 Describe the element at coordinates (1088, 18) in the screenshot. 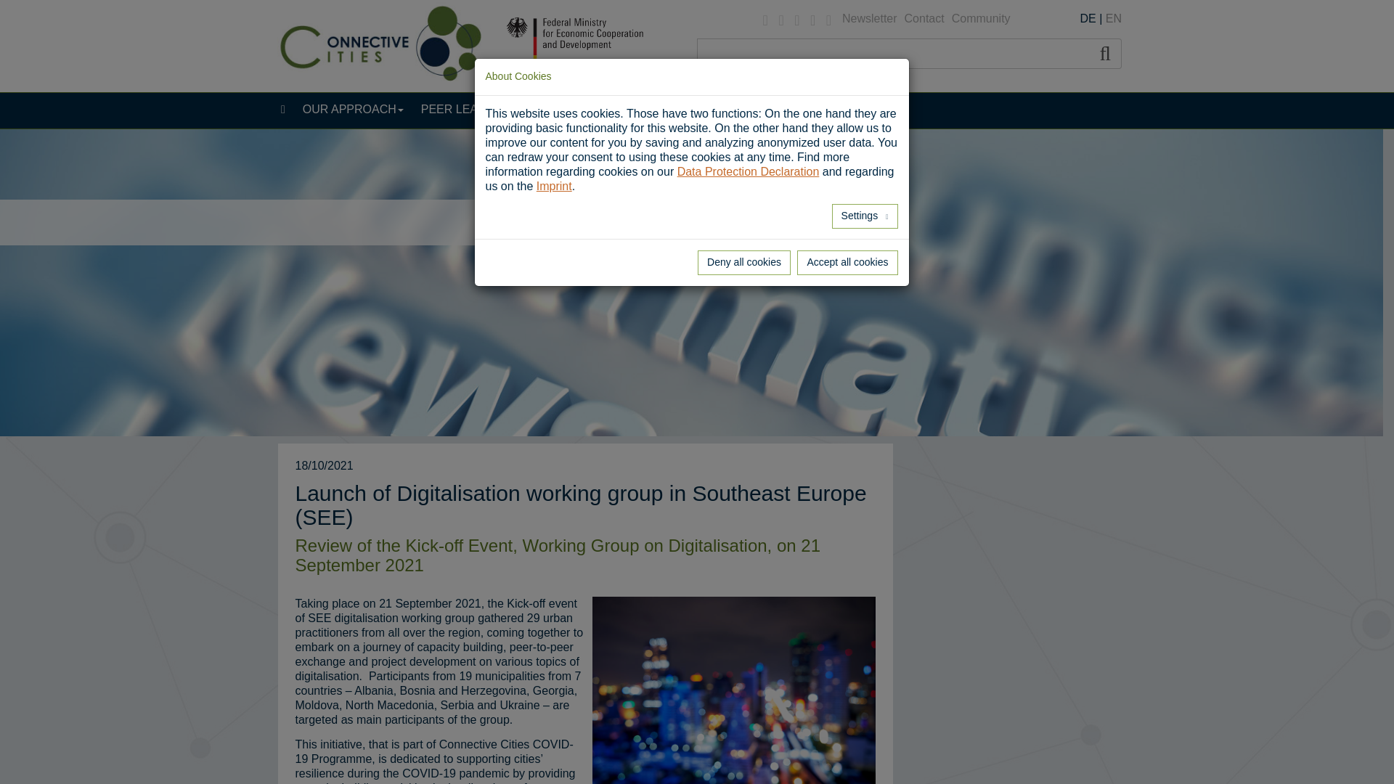

I see `DE` at that location.